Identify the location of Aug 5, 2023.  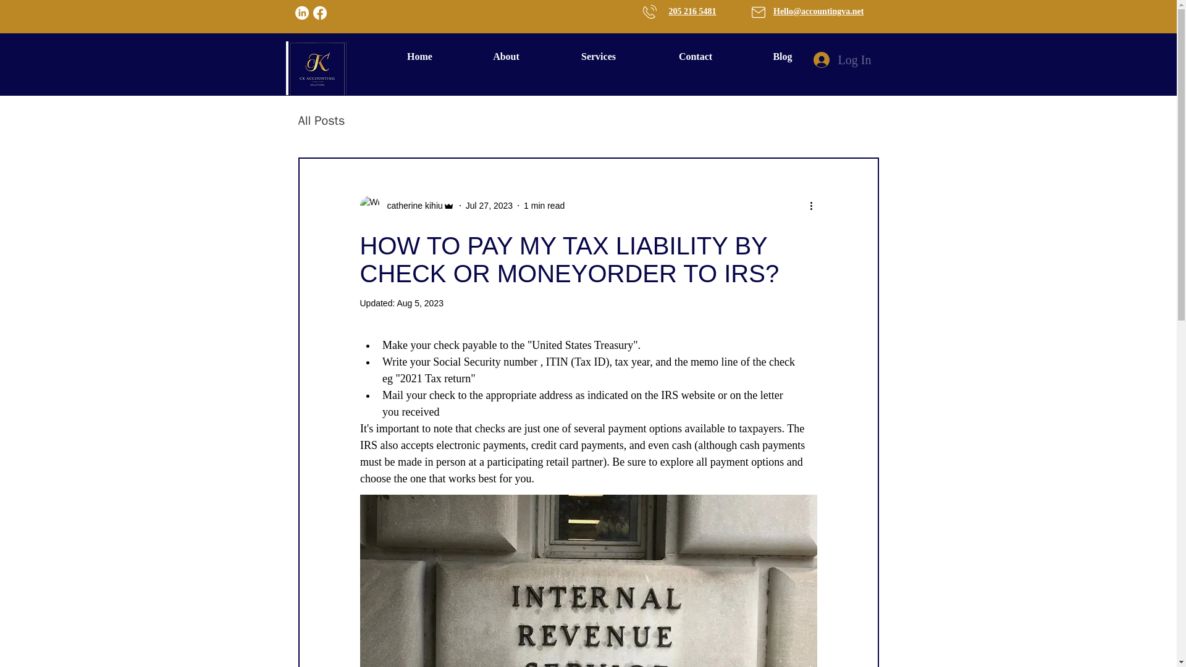
(420, 303).